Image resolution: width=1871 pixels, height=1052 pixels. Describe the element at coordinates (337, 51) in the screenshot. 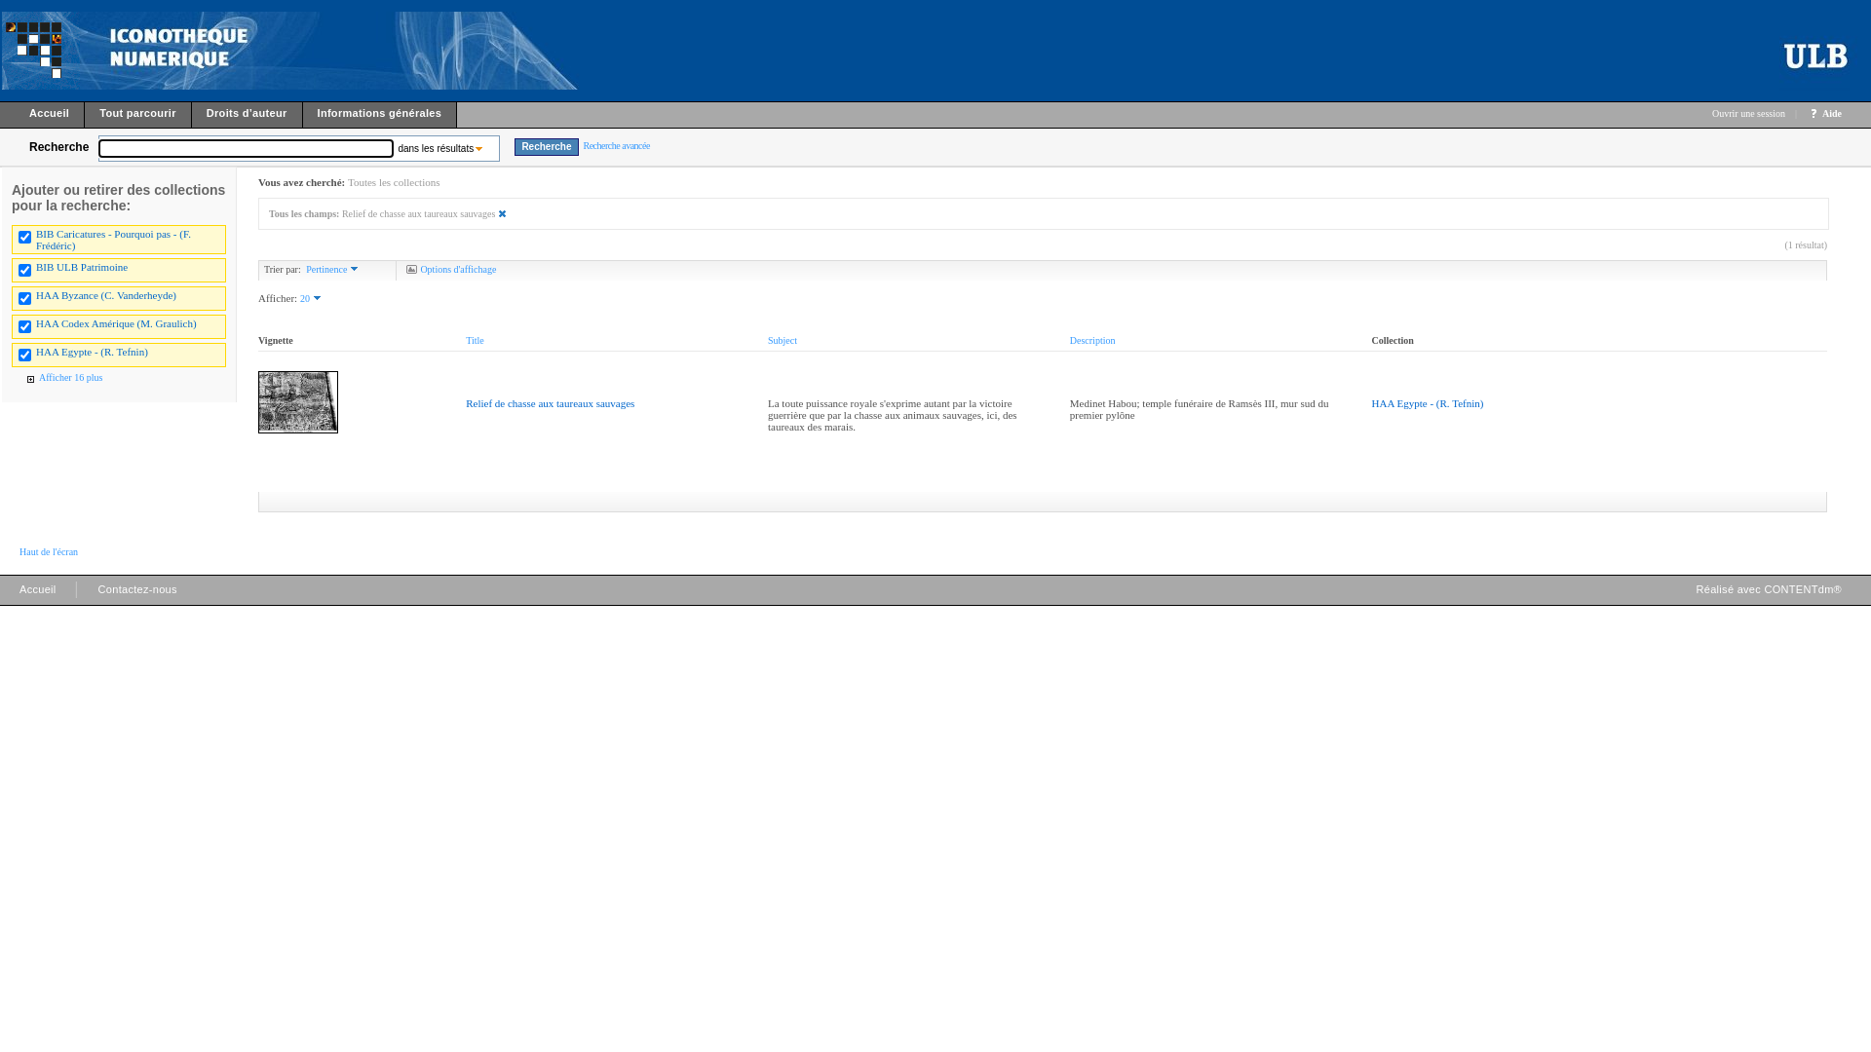

I see `ICONOTHEQUE NUMERIQUE` at that location.